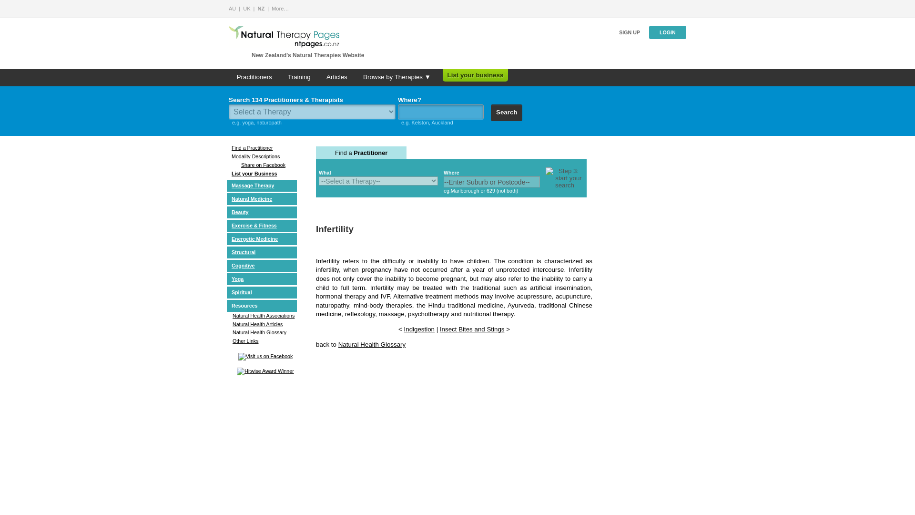  What do you see at coordinates (476, 75) in the screenshot?
I see `List your business` at bounding box center [476, 75].